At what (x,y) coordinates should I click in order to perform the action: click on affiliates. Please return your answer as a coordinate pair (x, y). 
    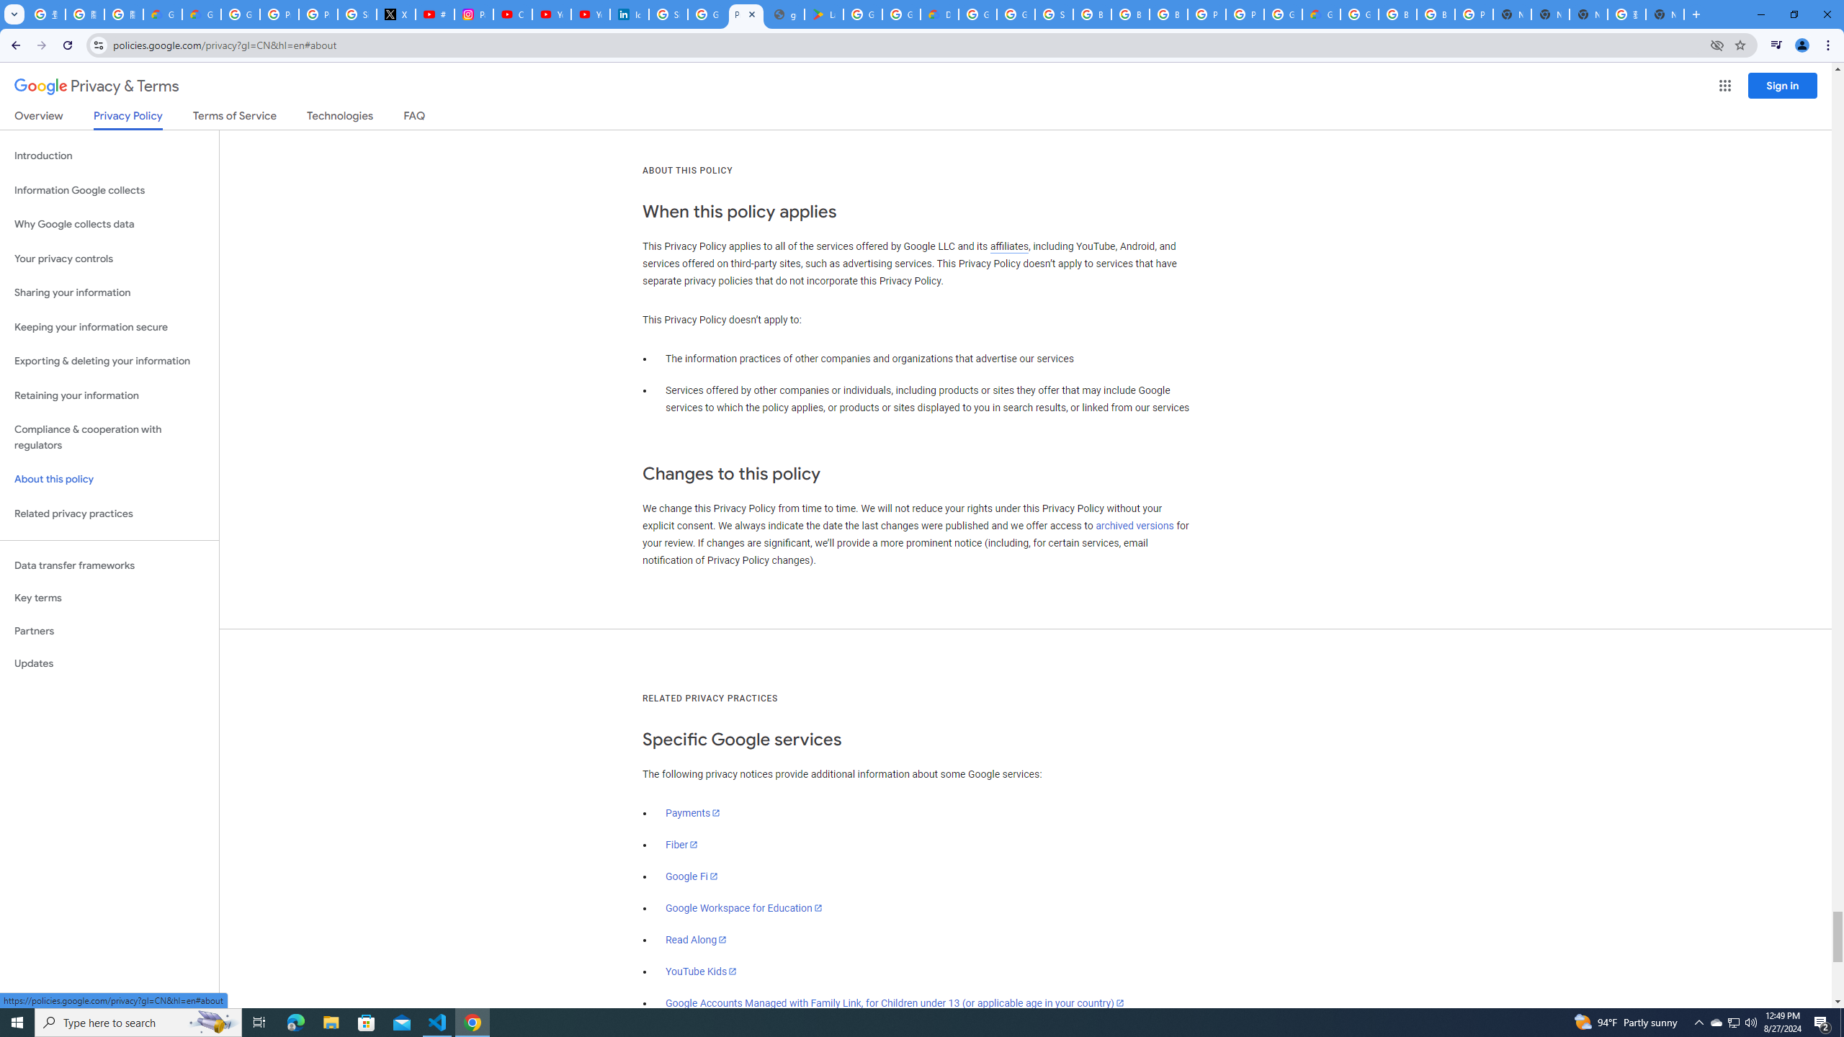
    Looking at the image, I should click on (1009, 246).